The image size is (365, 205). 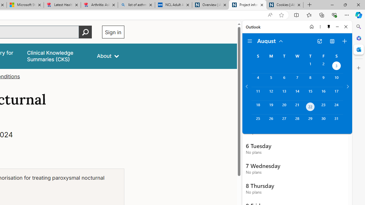 What do you see at coordinates (56, 56) in the screenshot?
I see `false` at bounding box center [56, 56].